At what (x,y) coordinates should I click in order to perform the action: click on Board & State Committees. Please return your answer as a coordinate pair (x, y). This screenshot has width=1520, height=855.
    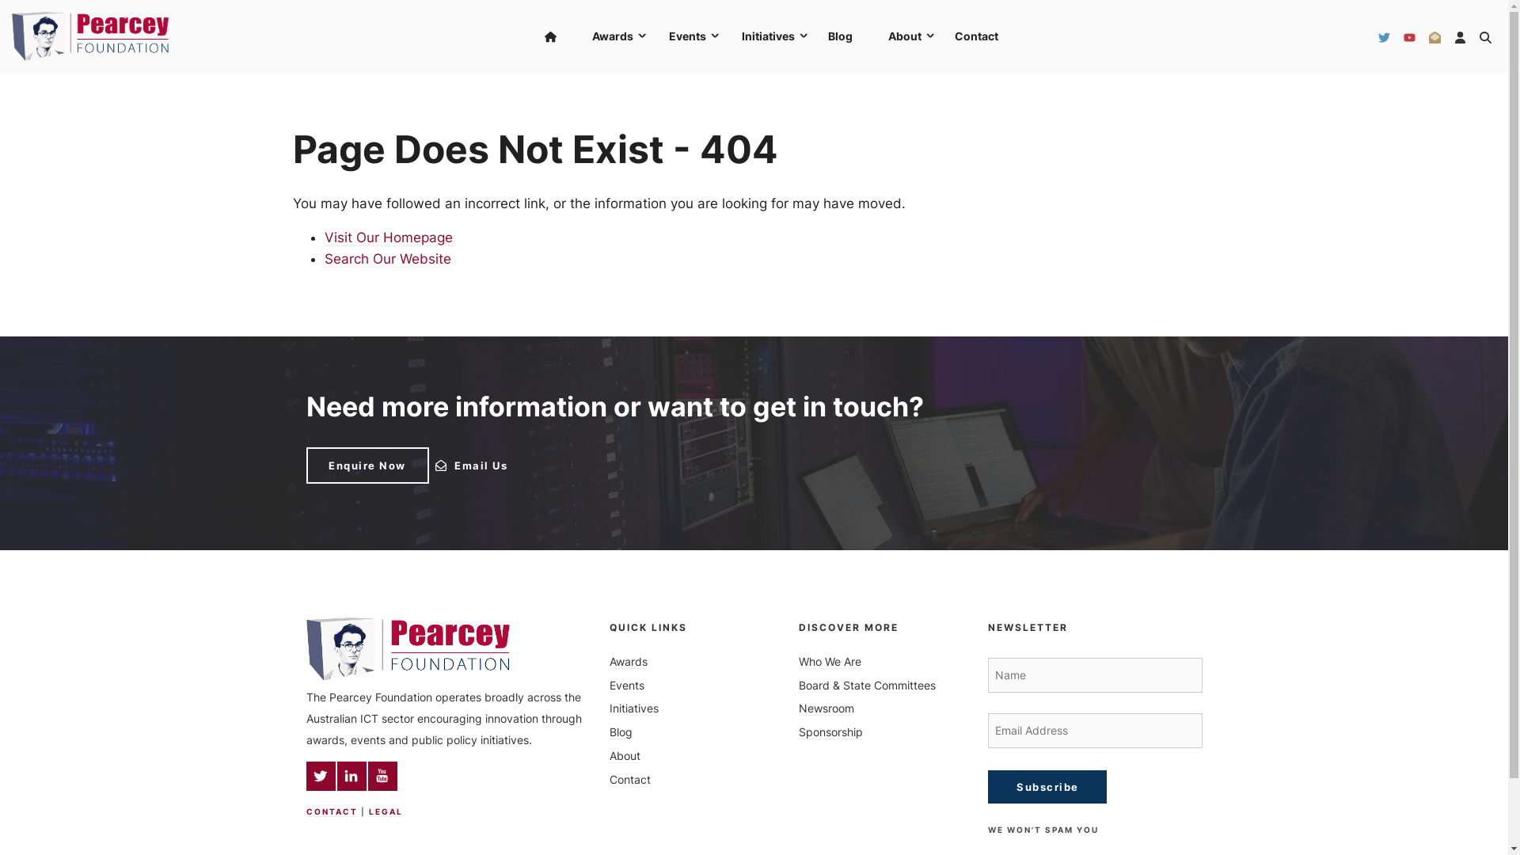
    Looking at the image, I should click on (868, 686).